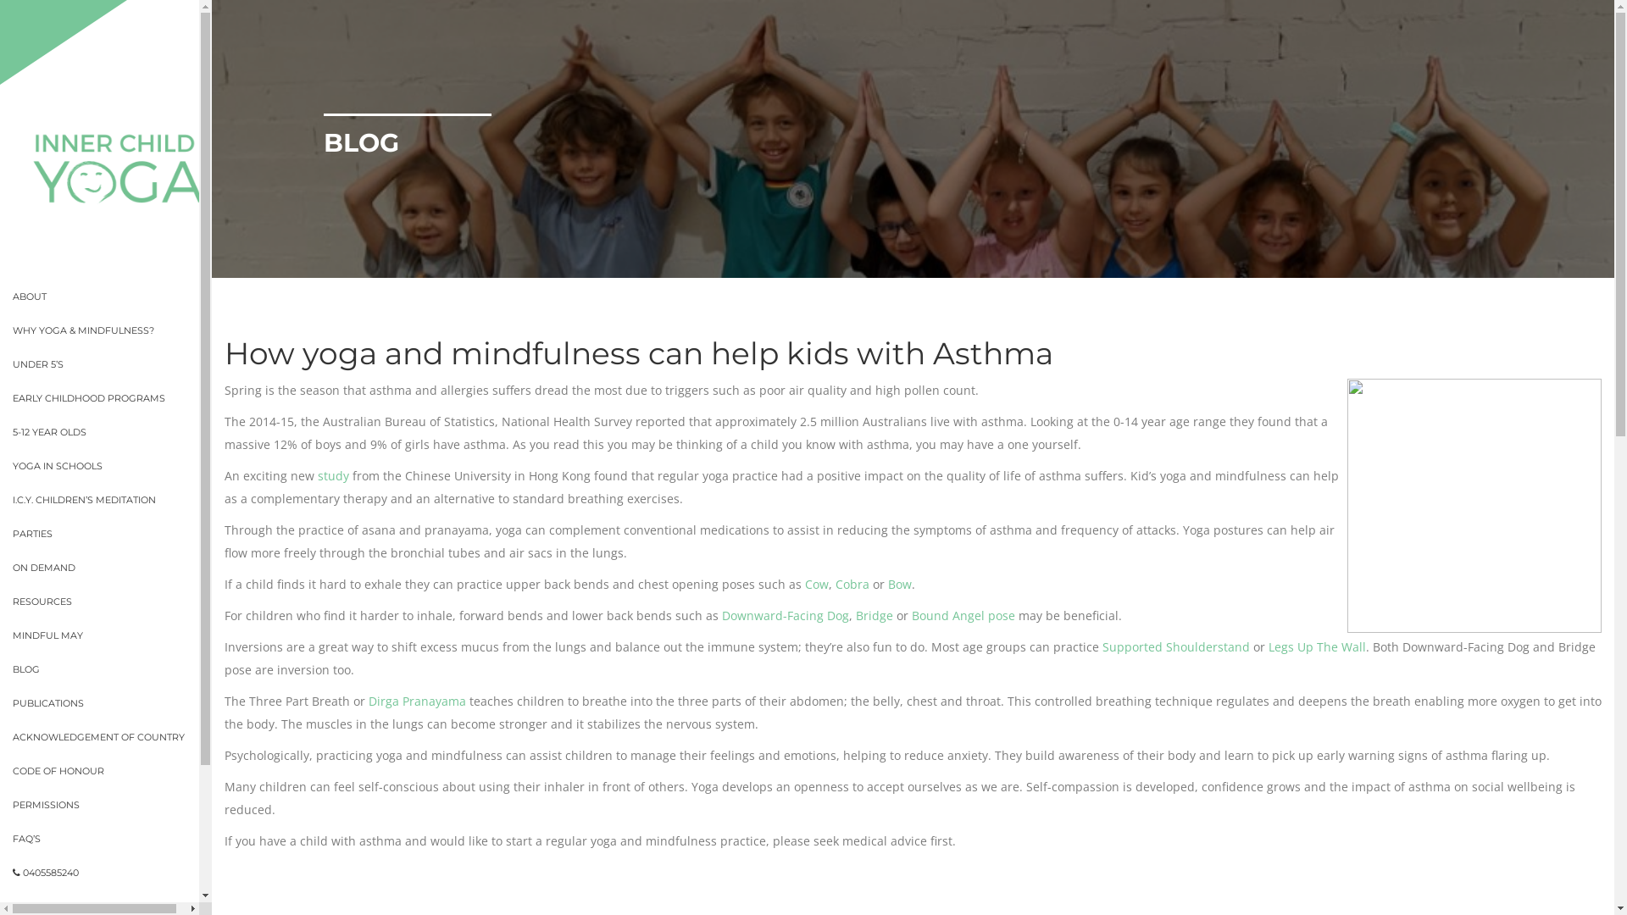  What do you see at coordinates (417, 701) in the screenshot?
I see `Dirga Pranayama` at bounding box center [417, 701].